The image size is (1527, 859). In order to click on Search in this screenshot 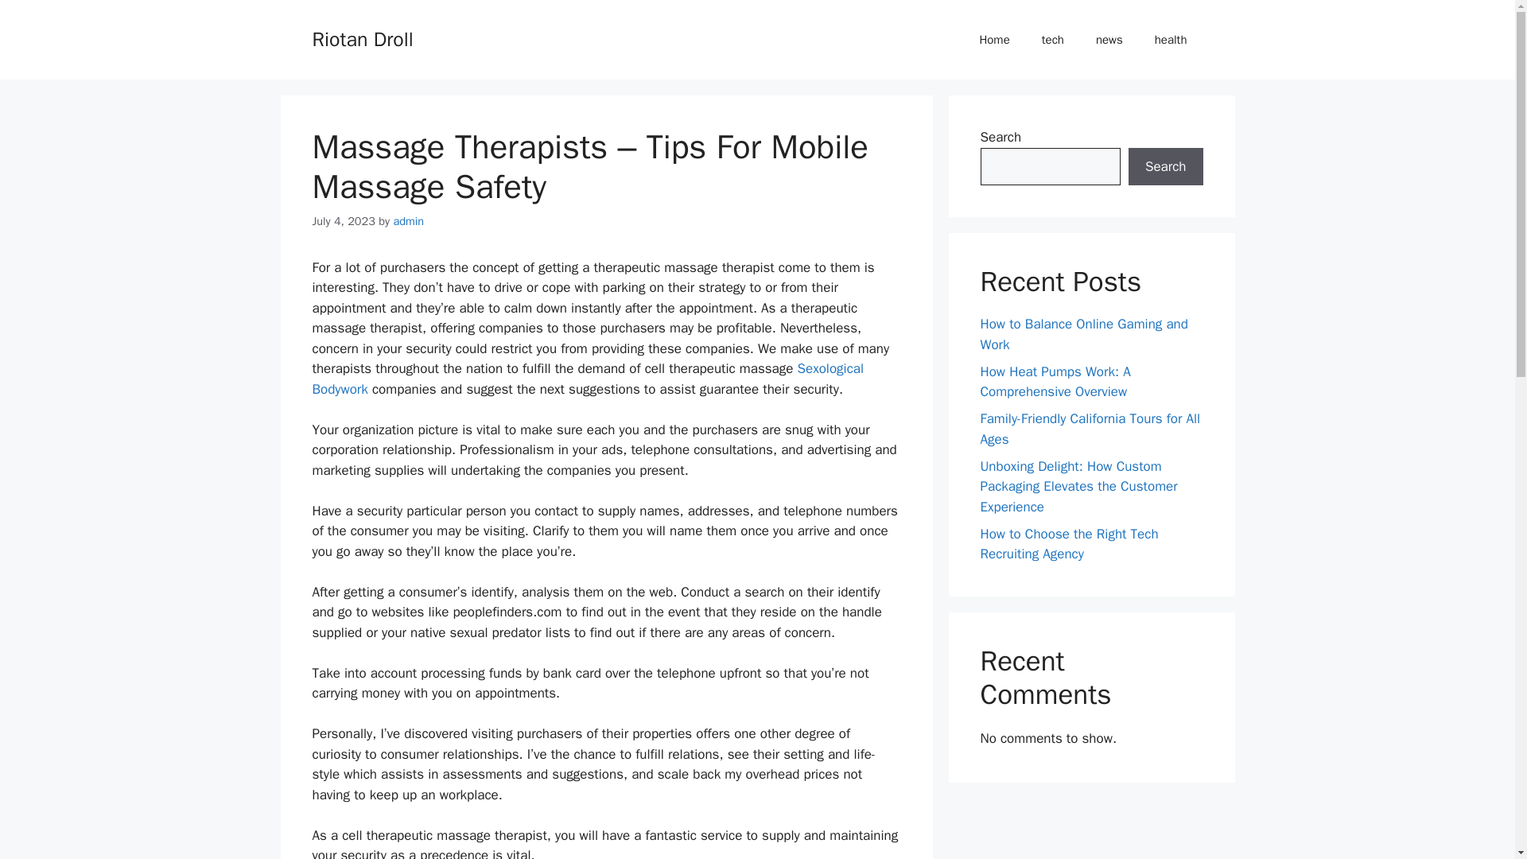, I will do `click(1165, 167)`.